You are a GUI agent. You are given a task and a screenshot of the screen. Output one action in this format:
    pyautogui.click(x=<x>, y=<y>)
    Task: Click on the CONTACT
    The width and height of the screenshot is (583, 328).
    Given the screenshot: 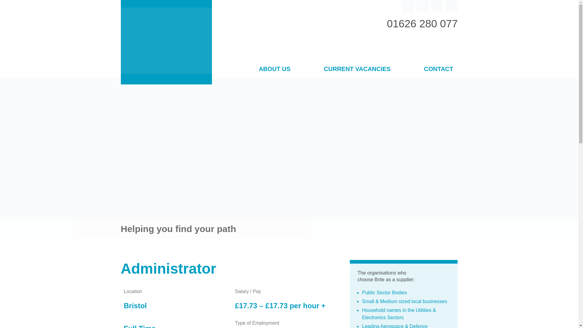 What is the action you would take?
    pyautogui.click(x=438, y=70)
    